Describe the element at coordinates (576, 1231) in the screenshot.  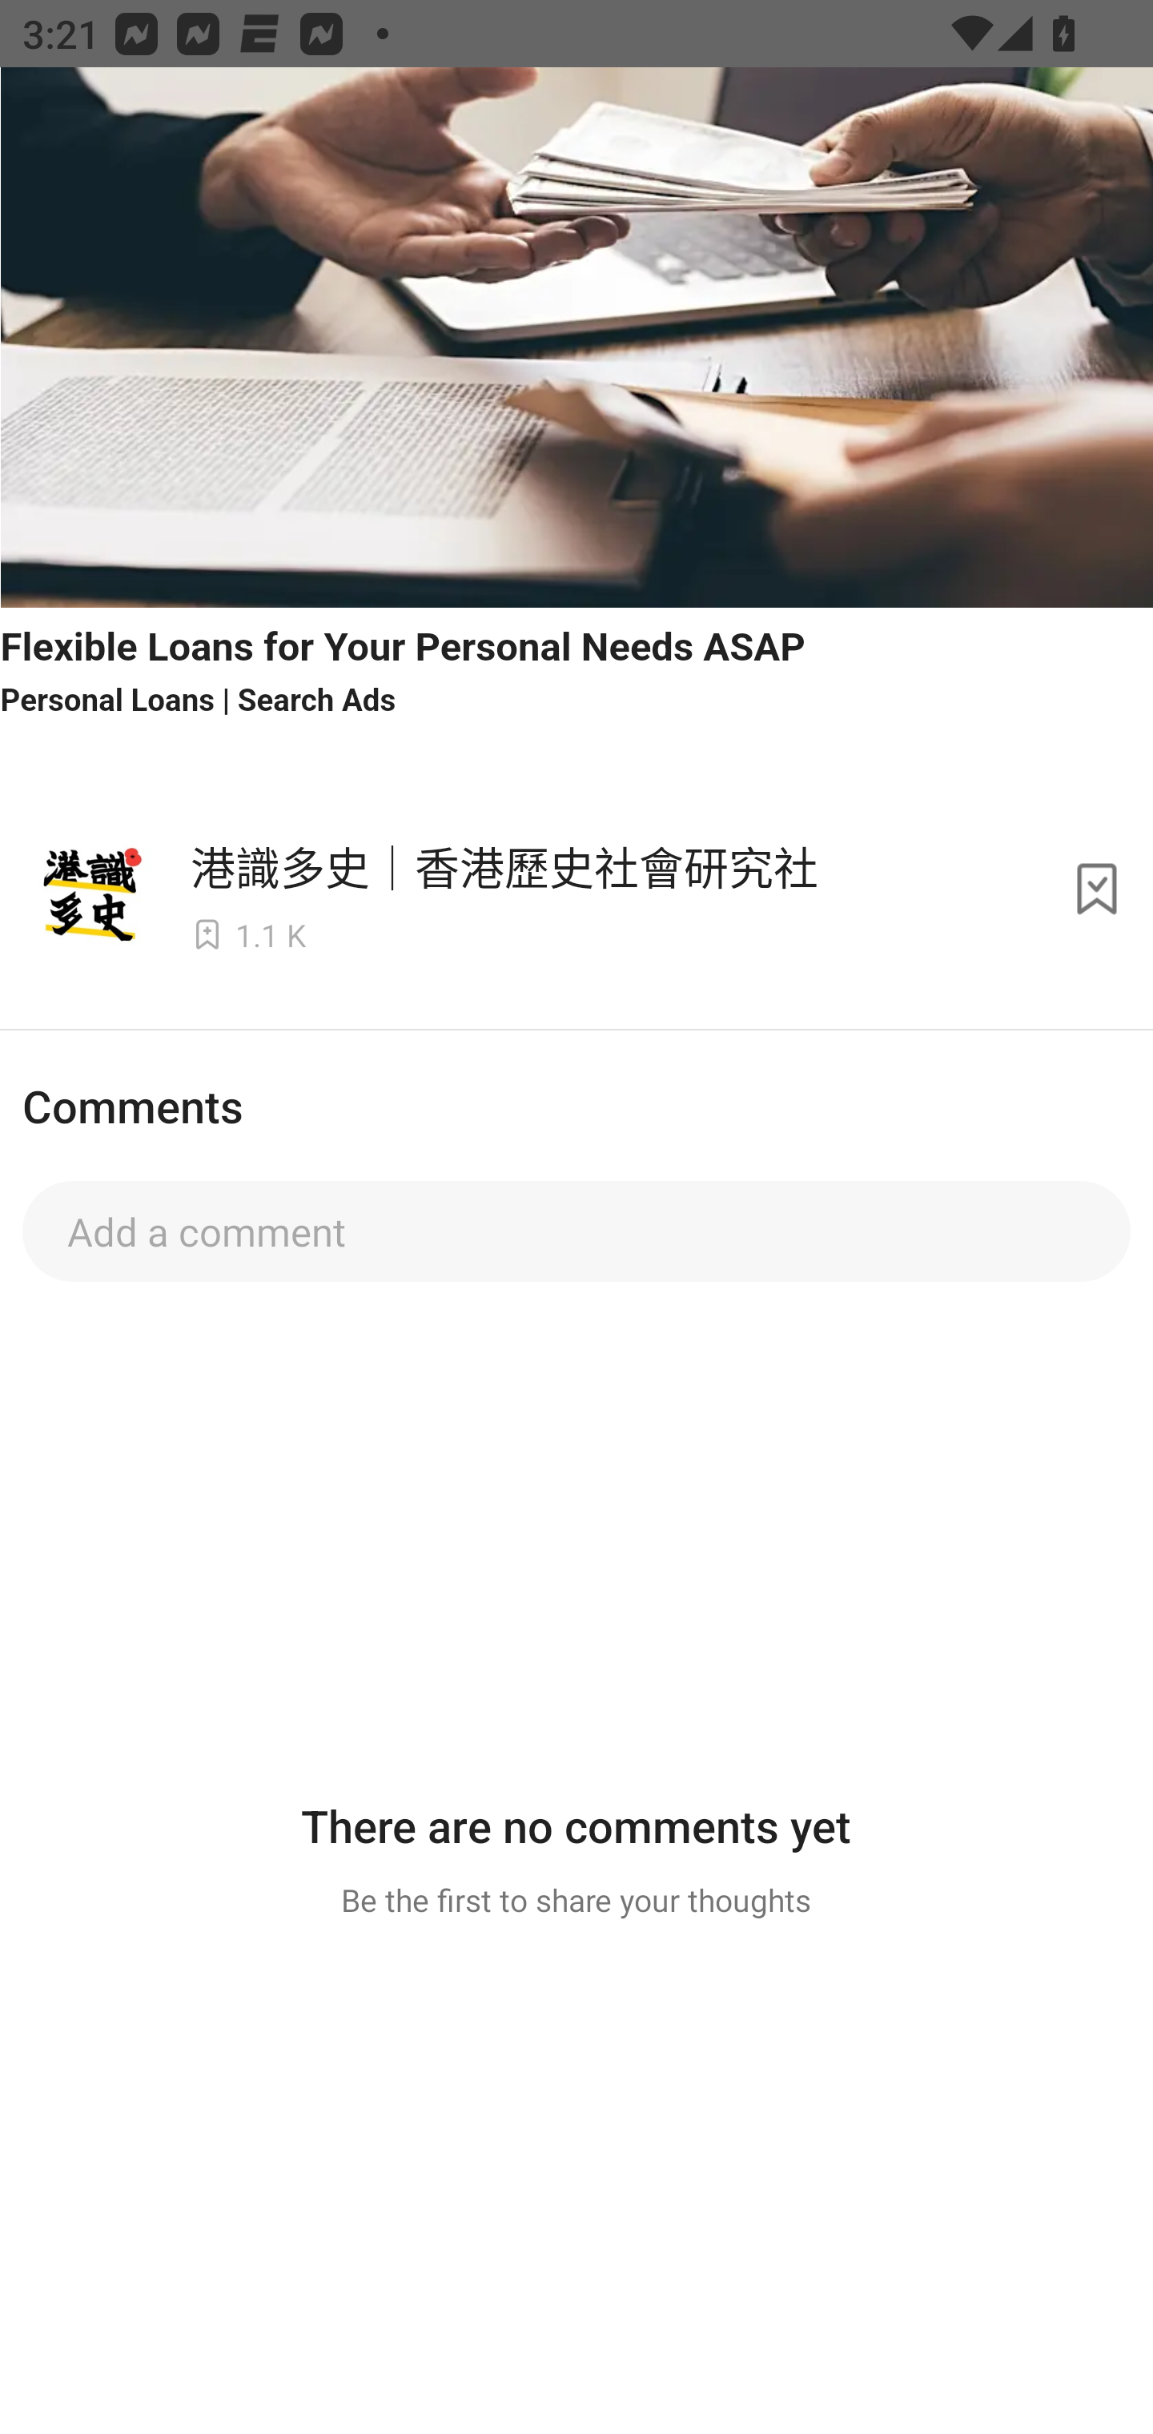
I see `Add a comment` at that location.